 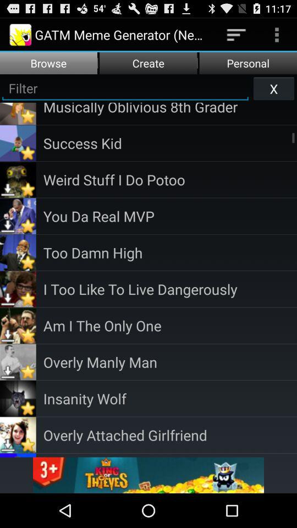 What do you see at coordinates (274, 88) in the screenshot?
I see `select item above musically oblivious 8th app` at bounding box center [274, 88].